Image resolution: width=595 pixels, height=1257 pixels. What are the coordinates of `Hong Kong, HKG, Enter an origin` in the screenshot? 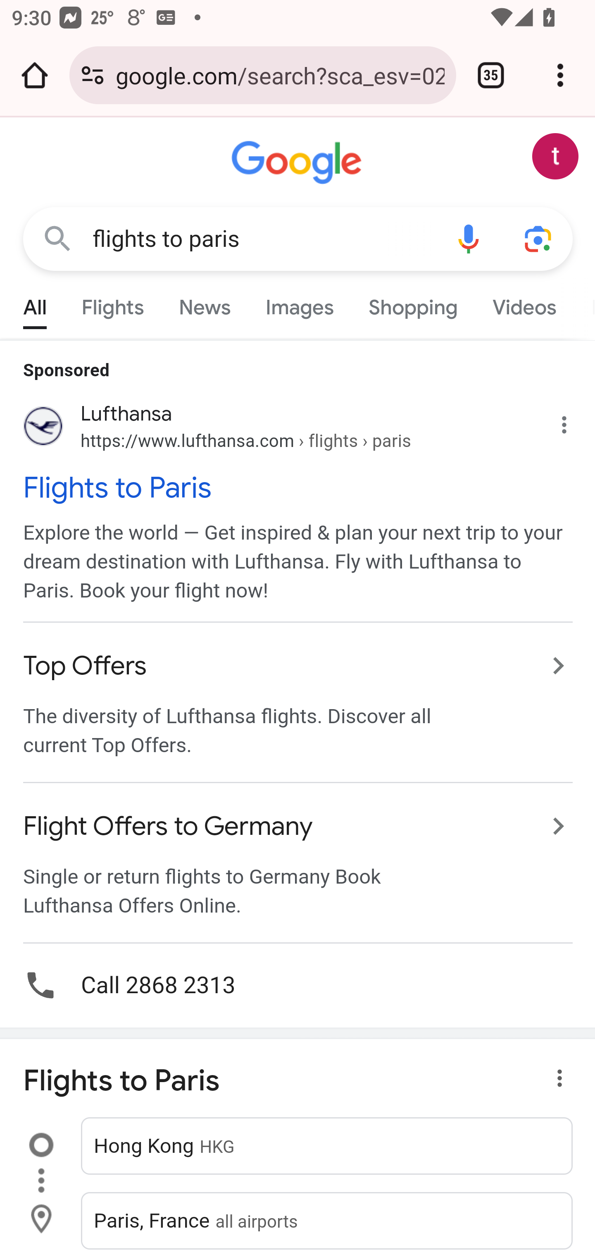 It's located at (327, 1145).